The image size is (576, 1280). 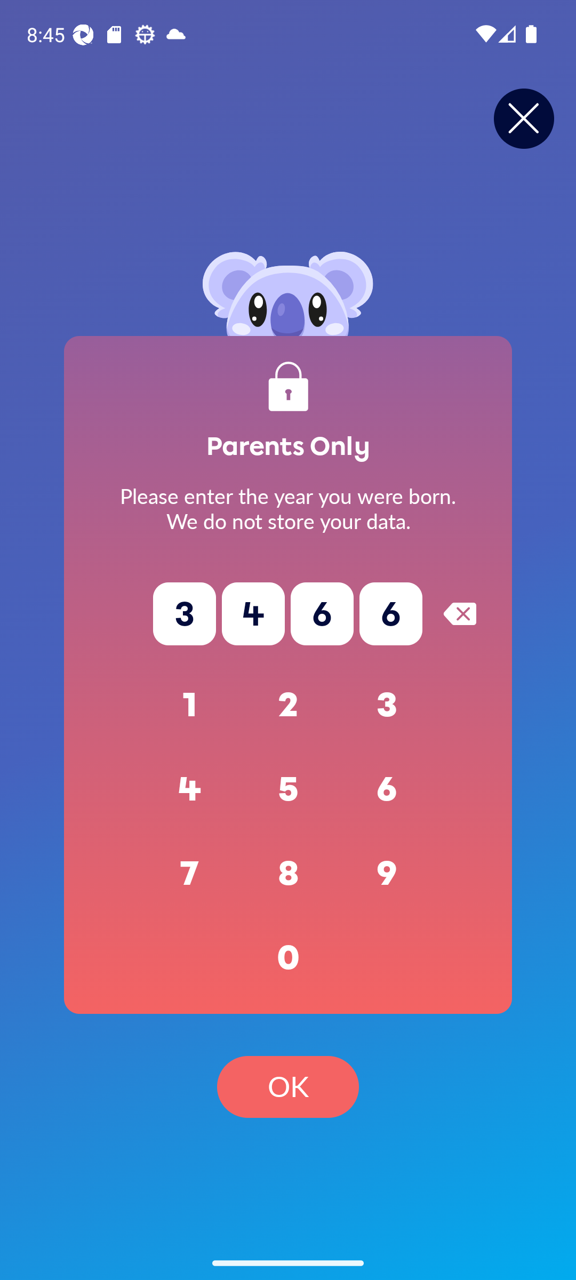 What do you see at coordinates (190, 874) in the screenshot?
I see `7` at bounding box center [190, 874].